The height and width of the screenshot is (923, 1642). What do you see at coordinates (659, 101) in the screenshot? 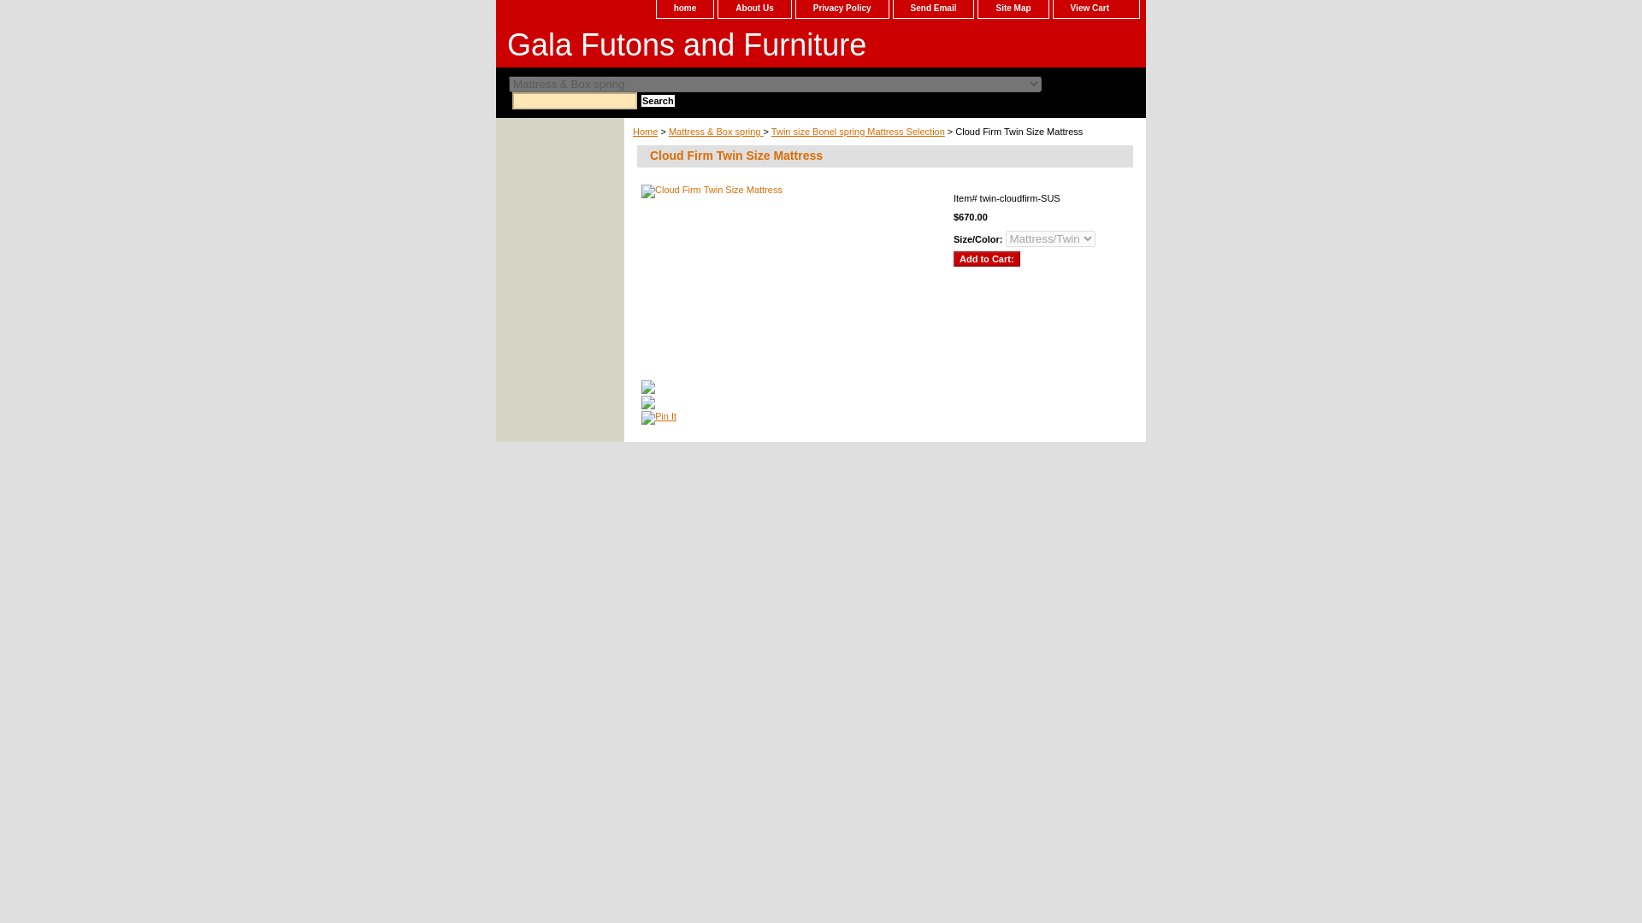
I see `Search` at bounding box center [659, 101].